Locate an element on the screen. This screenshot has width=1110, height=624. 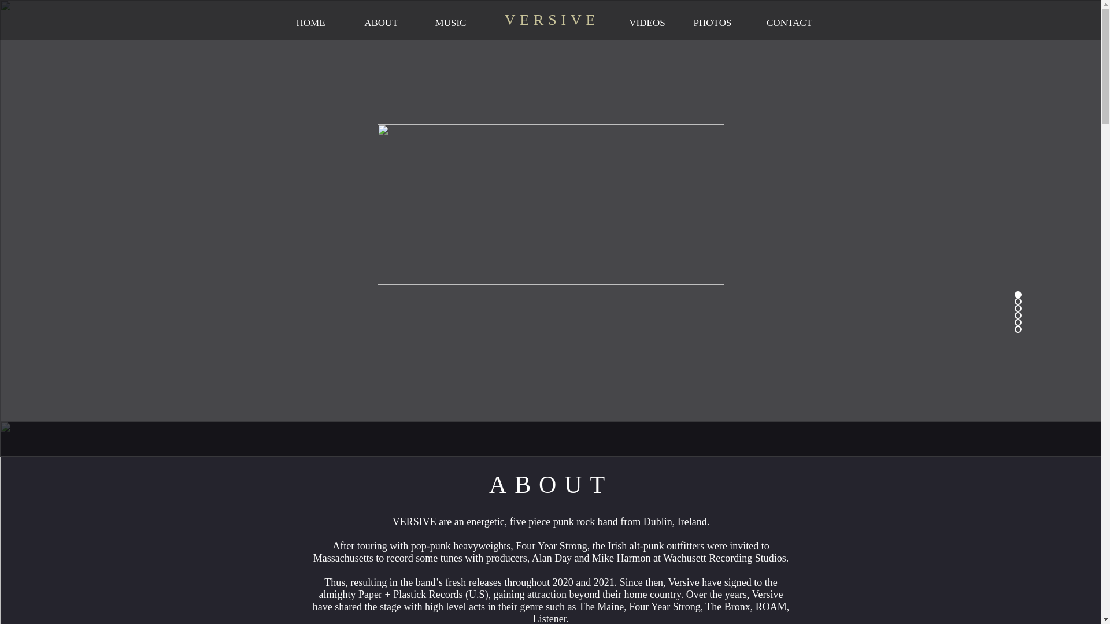
PHOTOS is located at coordinates (712, 23).